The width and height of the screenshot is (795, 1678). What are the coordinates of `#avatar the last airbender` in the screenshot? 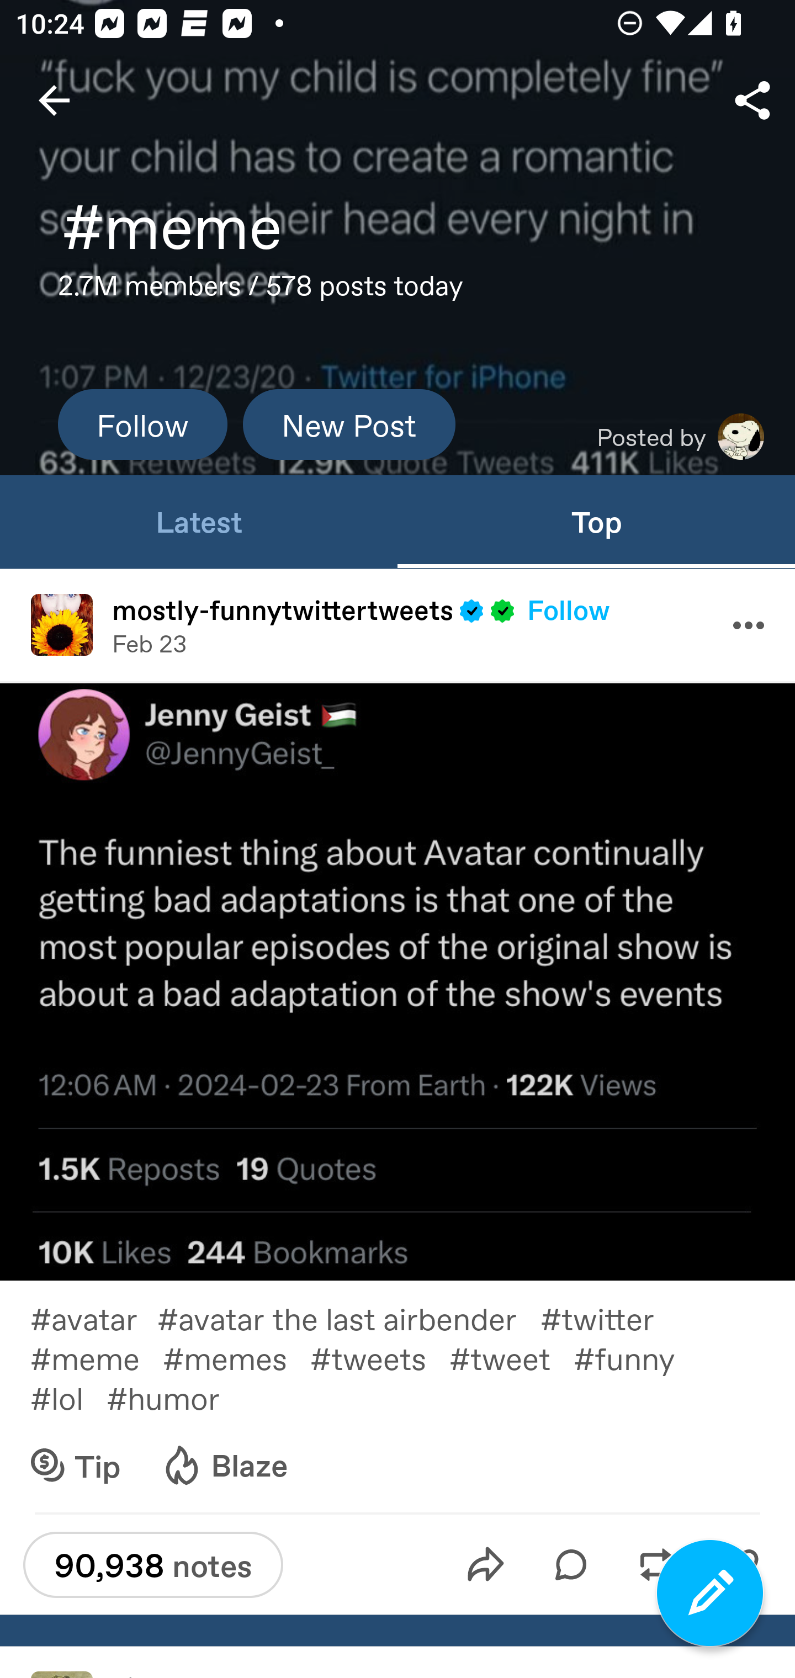 It's located at (349, 1318).